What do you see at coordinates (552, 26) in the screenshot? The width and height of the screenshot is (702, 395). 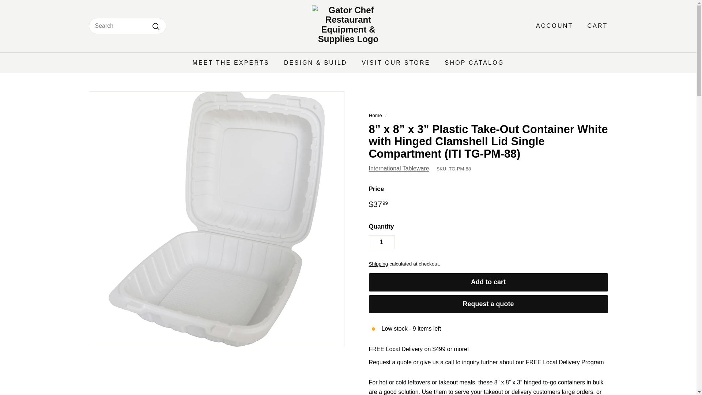 I see `ACCOUNT` at bounding box center [552, 26].